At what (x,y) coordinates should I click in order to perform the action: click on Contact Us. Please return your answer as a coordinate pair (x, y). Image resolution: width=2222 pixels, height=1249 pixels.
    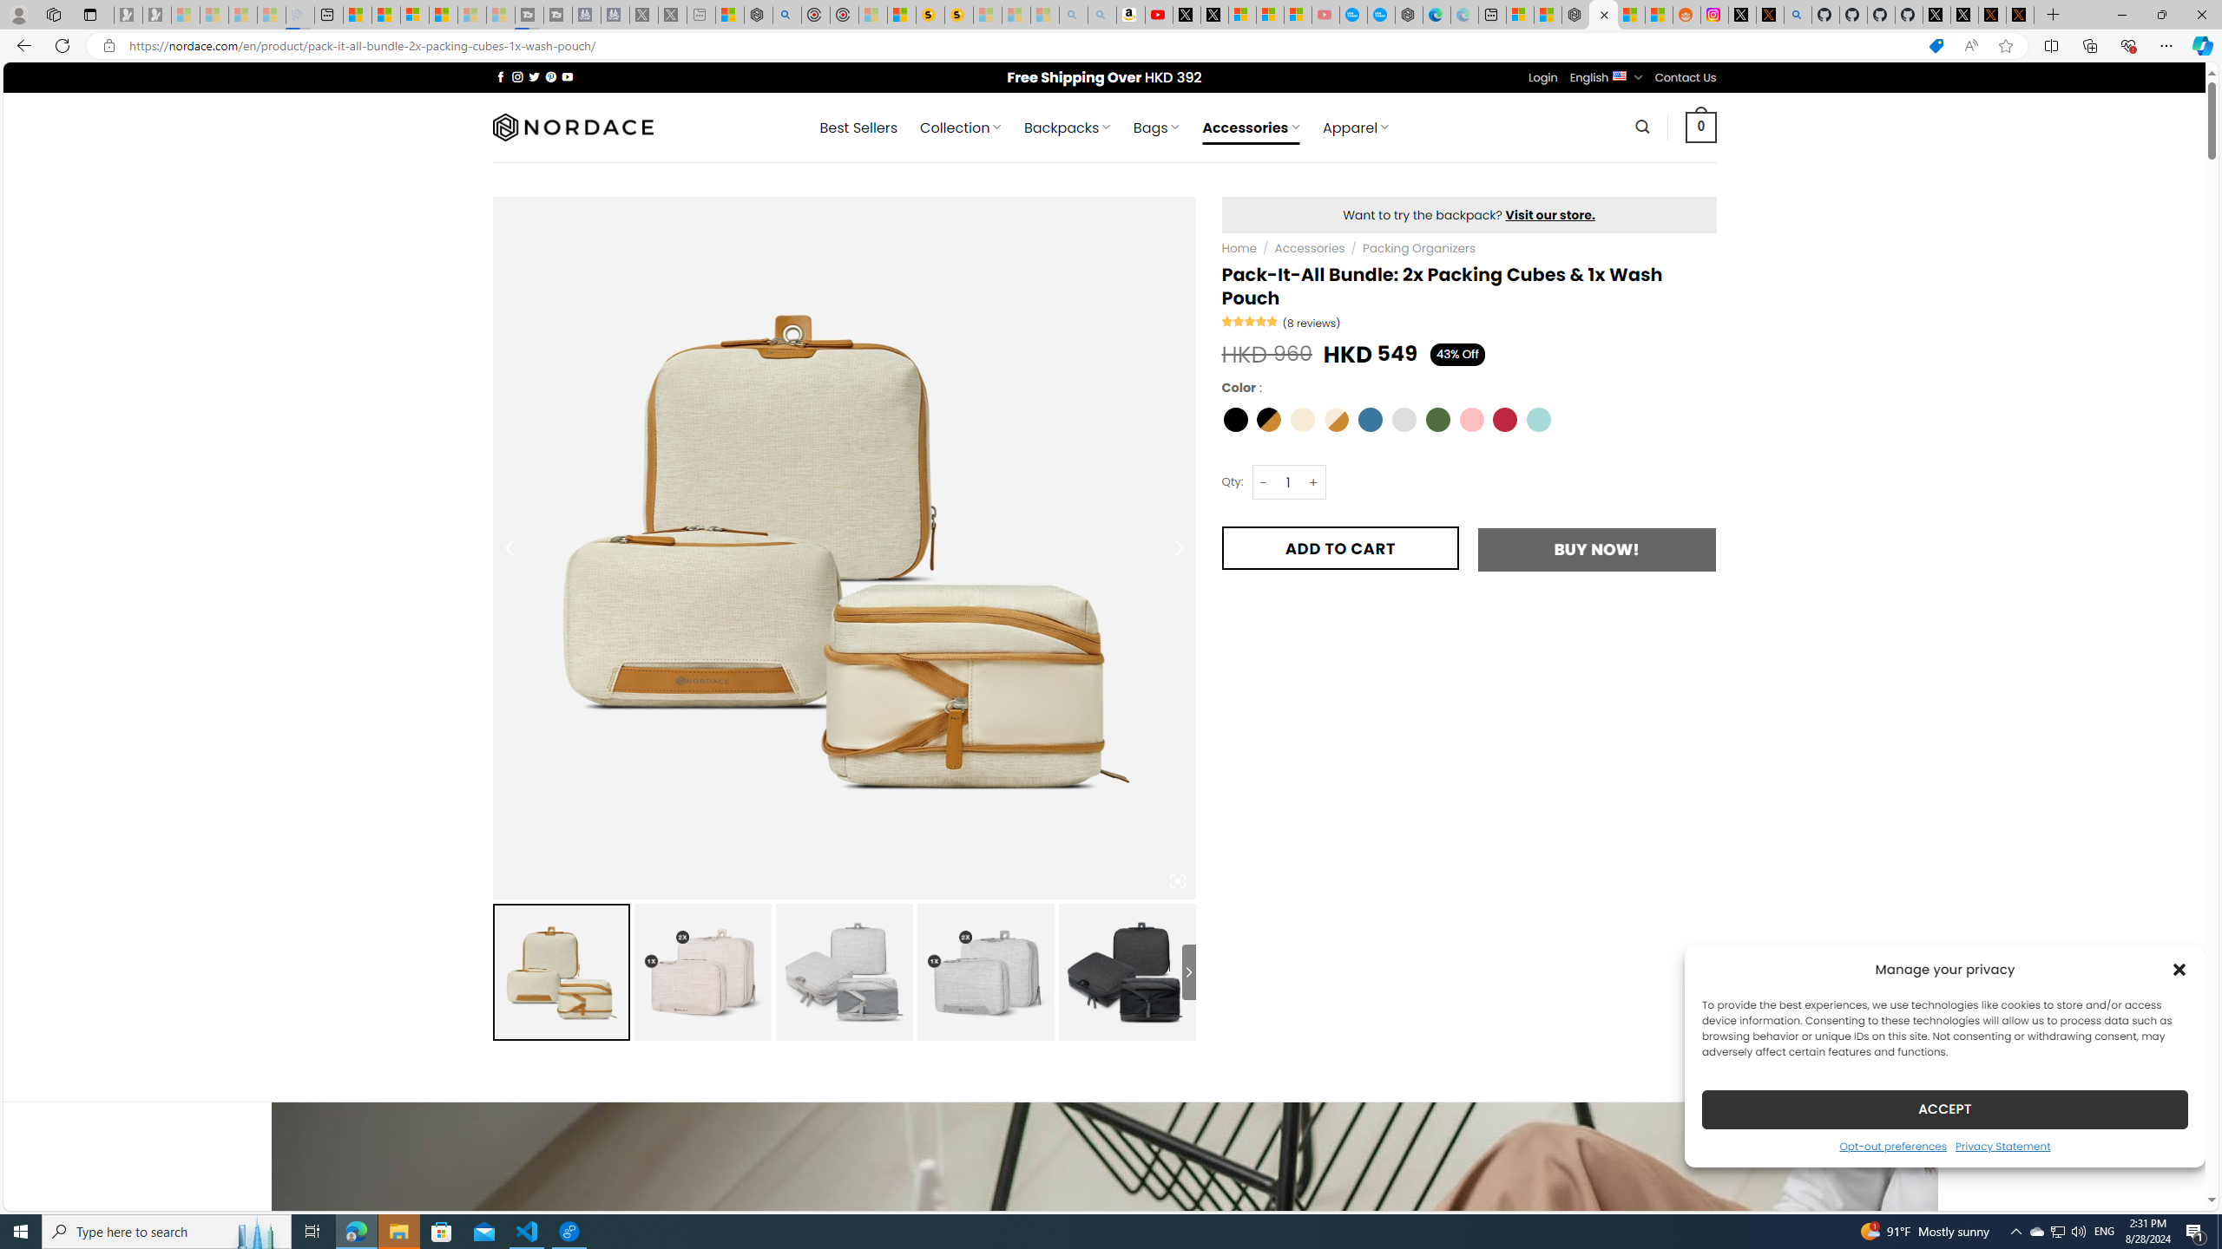
    Looking at the image, I should click on (1686, 78).